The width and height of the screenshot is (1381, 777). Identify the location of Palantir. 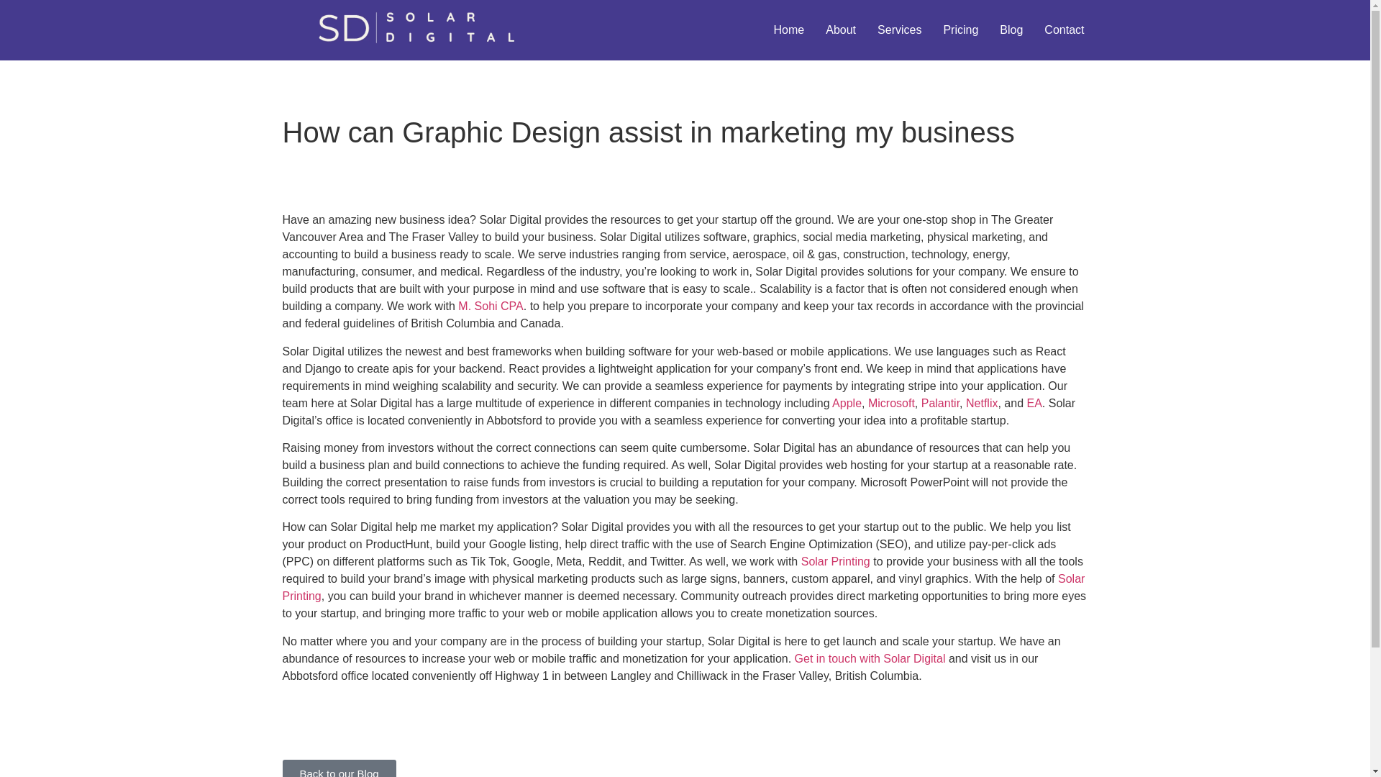
(940, 403).